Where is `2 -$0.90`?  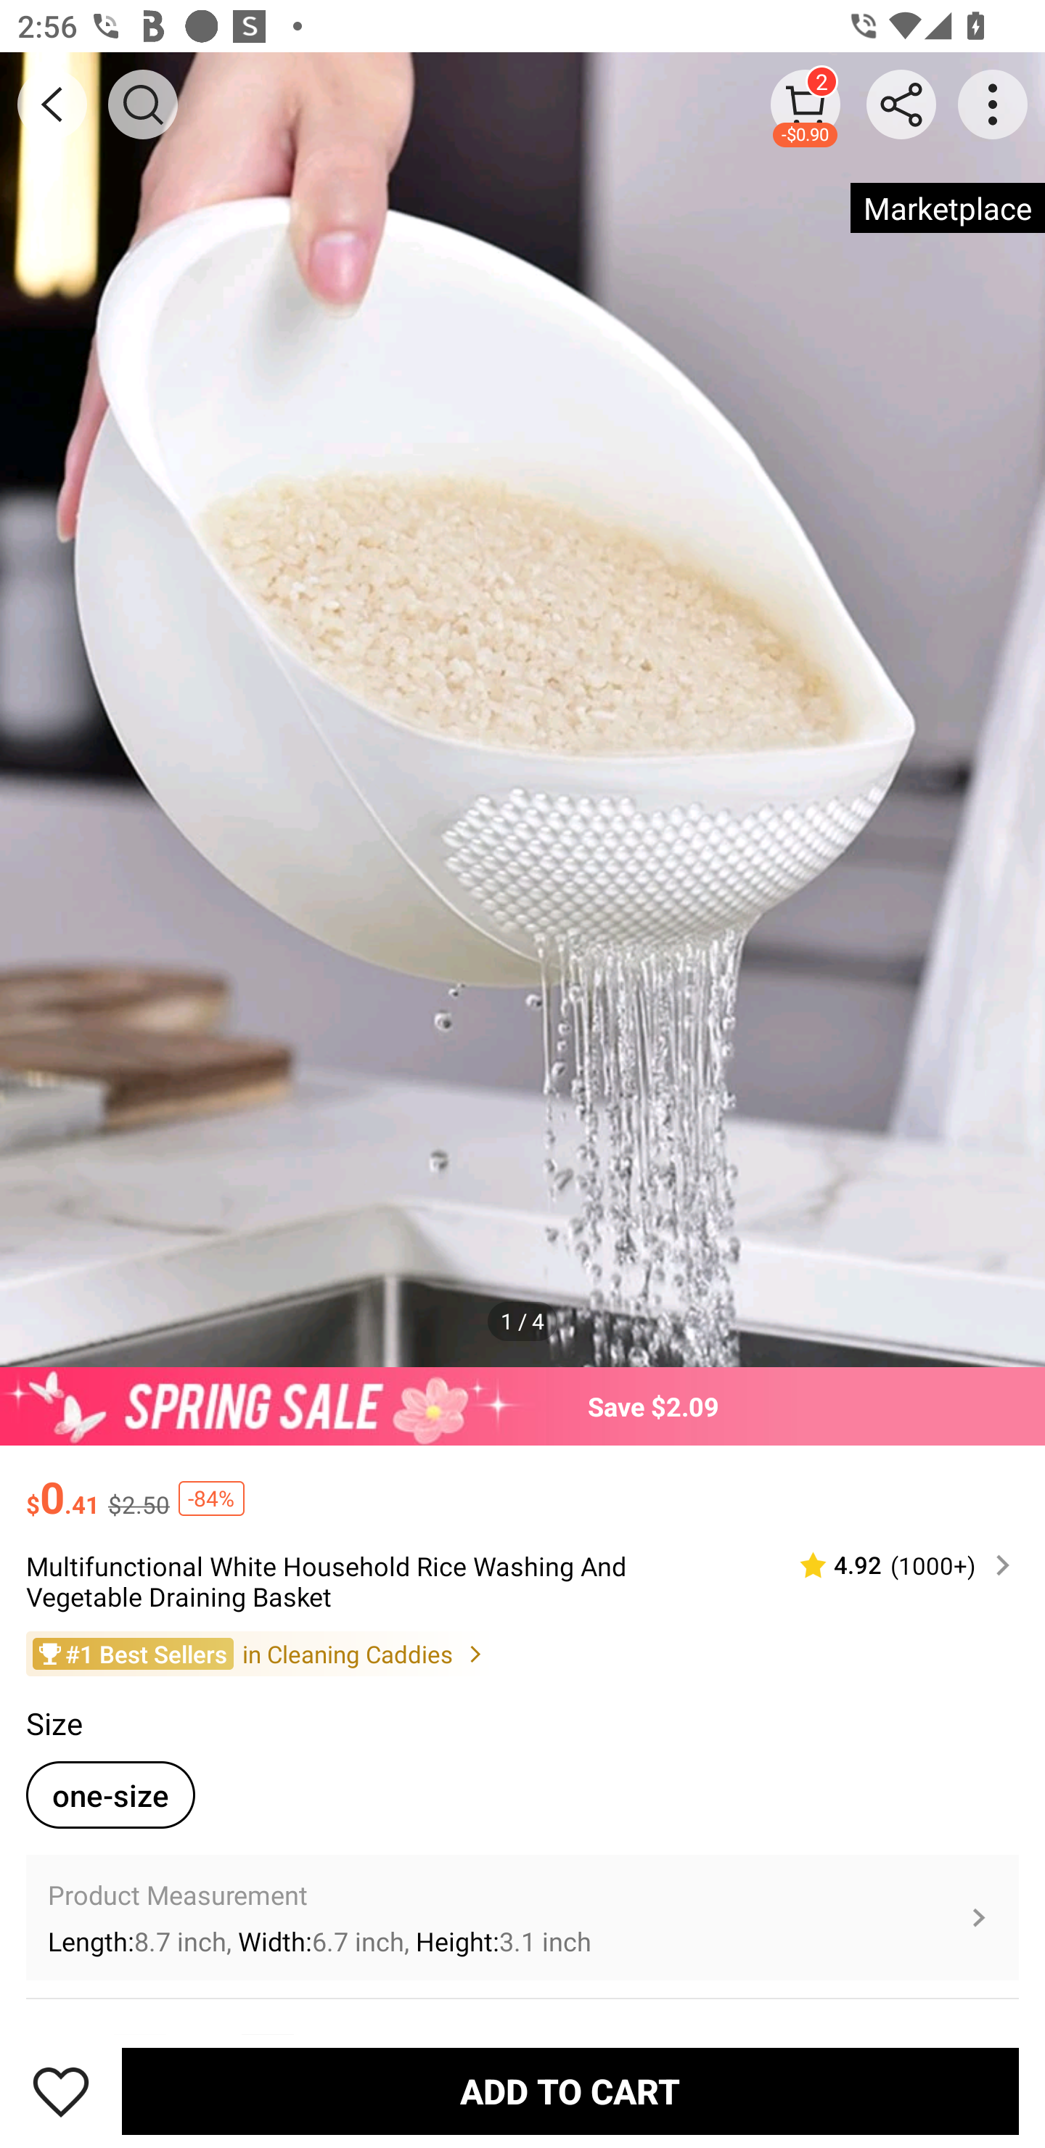
2 -$0.90 is located at coordinates (806, 104).